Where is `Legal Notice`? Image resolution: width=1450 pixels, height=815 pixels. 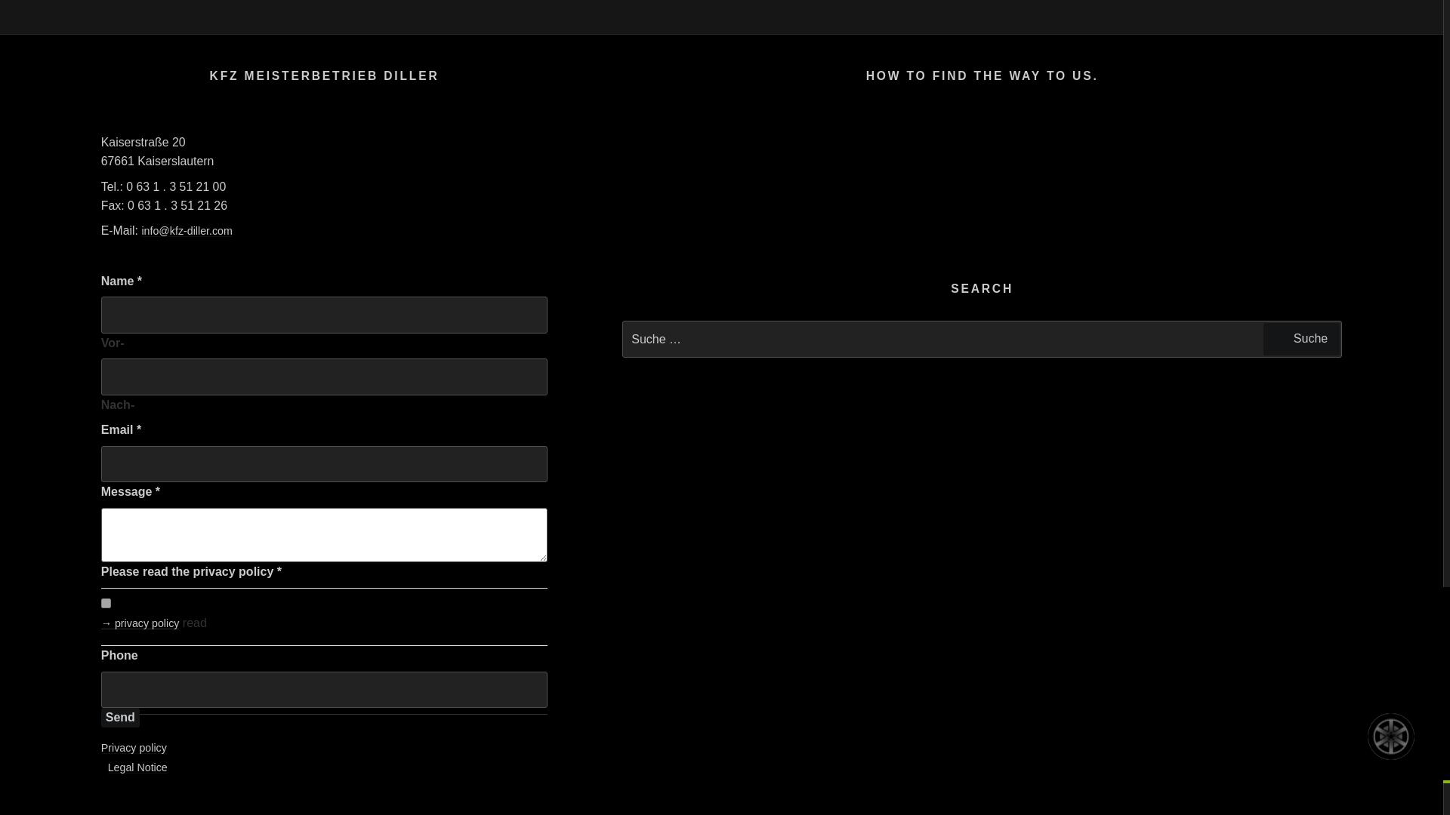 Legal Notice is located at coordinates (137, 767).